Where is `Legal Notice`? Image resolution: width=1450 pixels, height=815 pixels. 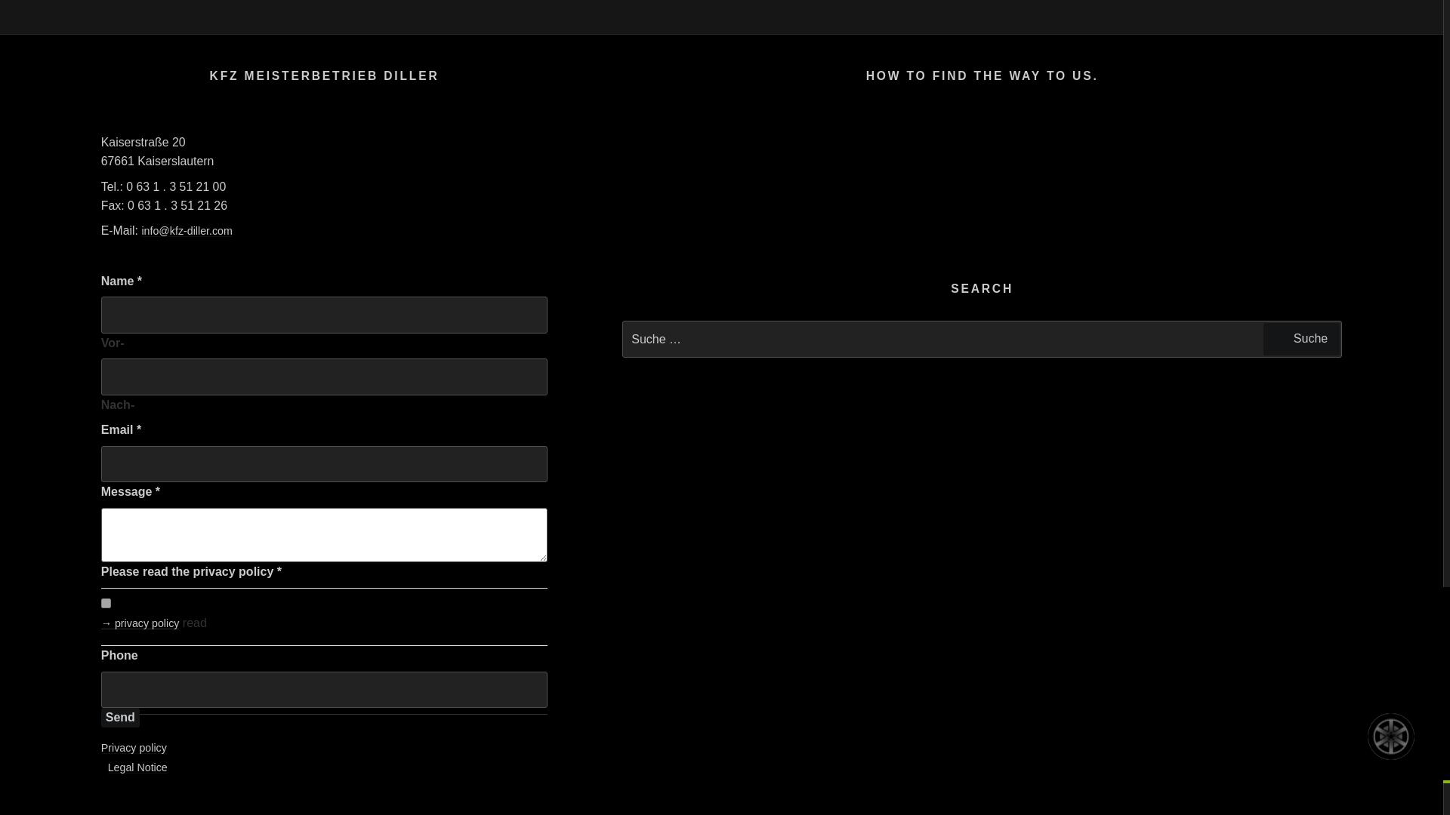 Legal Notice is located at coordinates (137, 767).